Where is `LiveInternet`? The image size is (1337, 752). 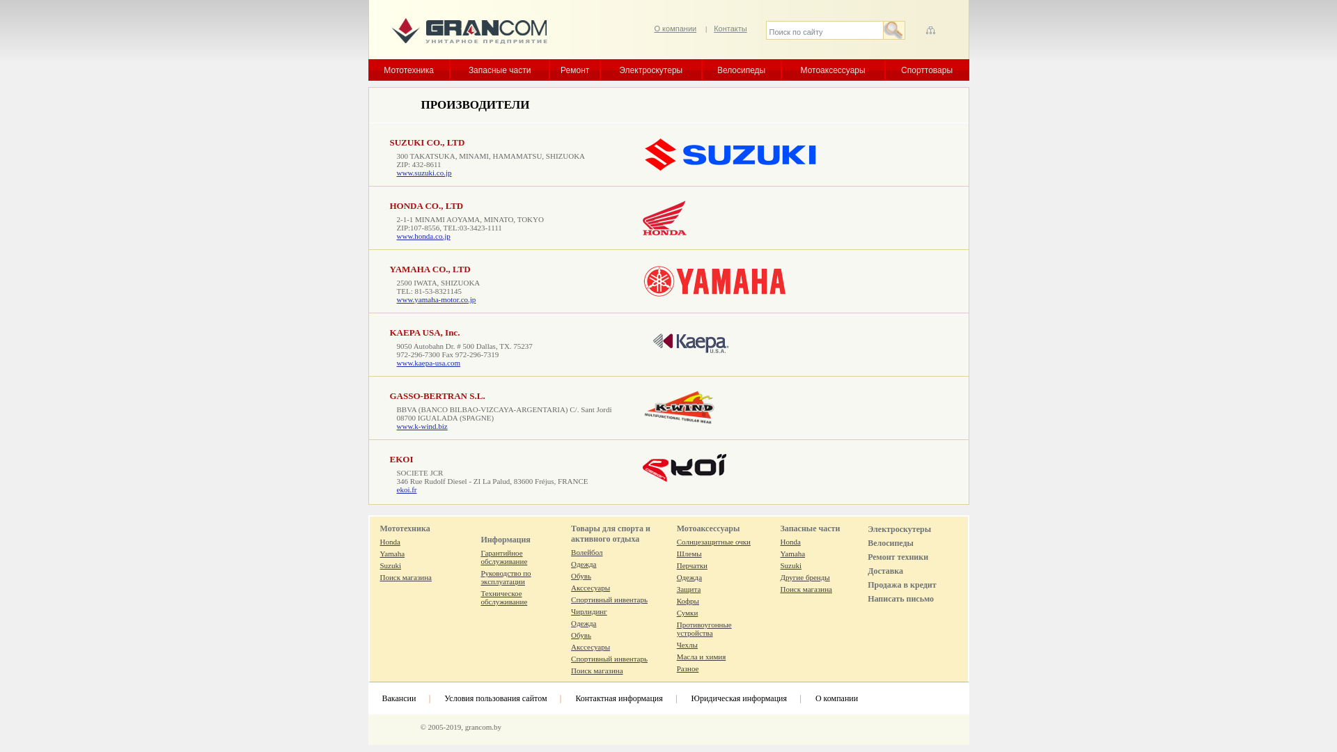
LiveInternet is located at coordinates (401, 727).